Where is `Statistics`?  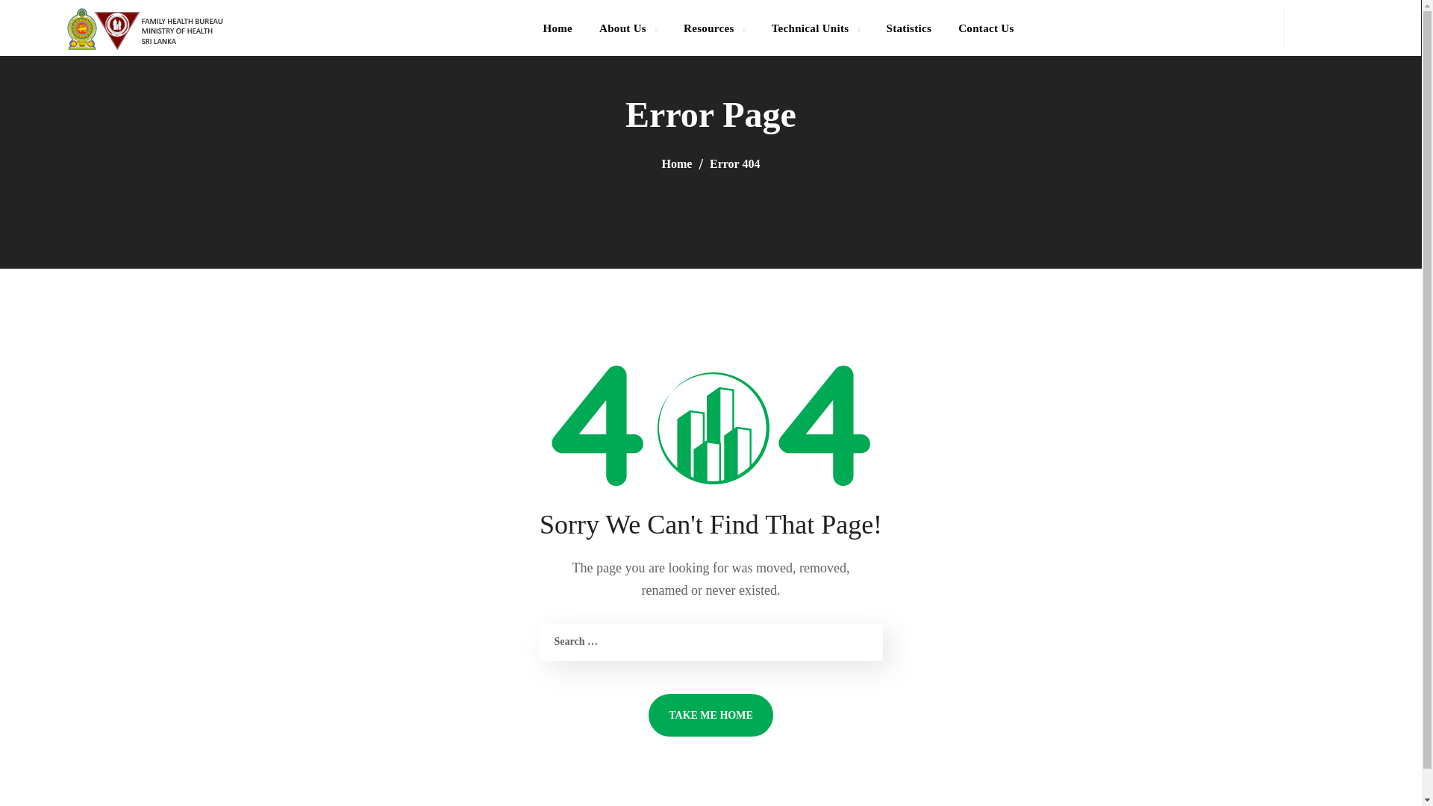 Statistics is located at coordinates (908, 28).